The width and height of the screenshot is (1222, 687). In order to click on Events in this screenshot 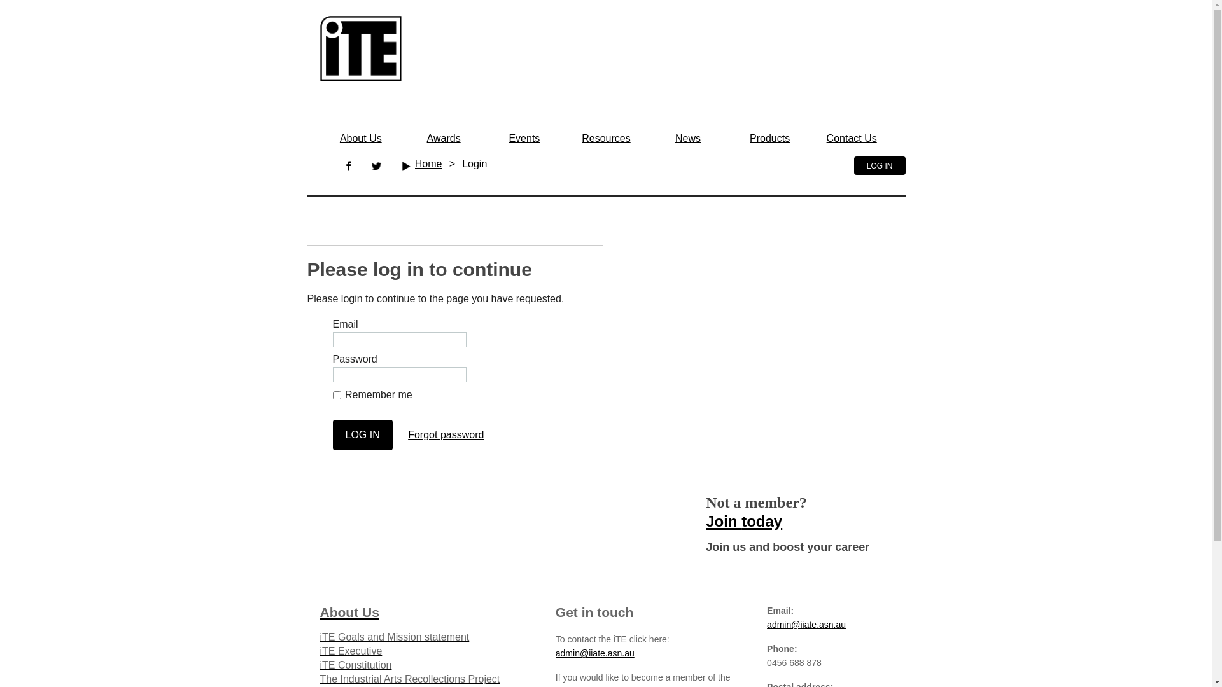, I will do `click(524, 139)`.